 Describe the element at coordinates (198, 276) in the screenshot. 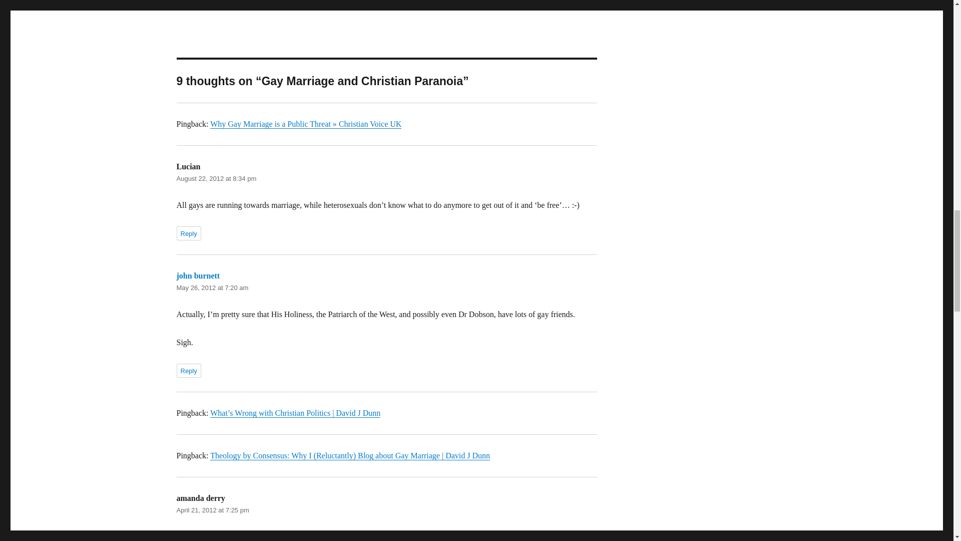

I see `john burnett` at that location.